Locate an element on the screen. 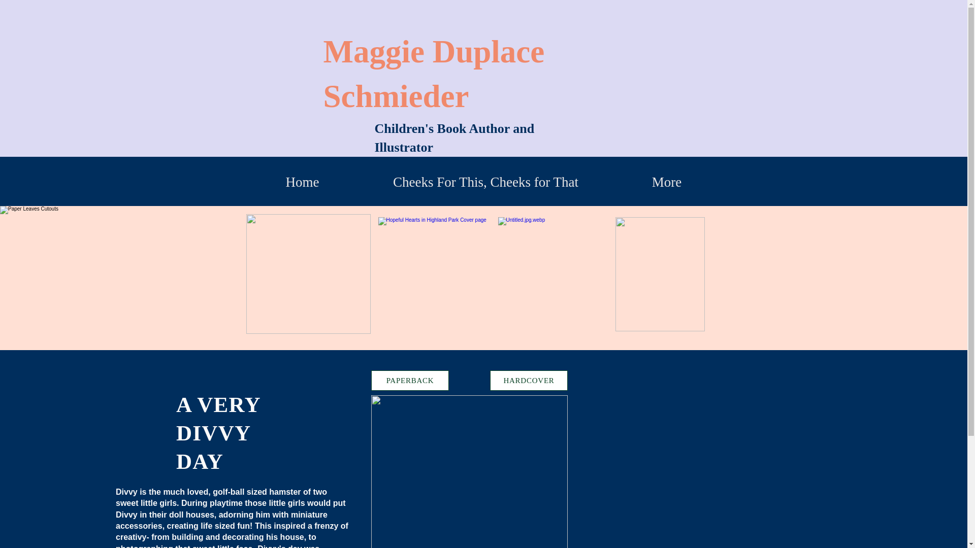 This screenshot has width=975, height=548. Untitled.jpg.webp is located at coordinates (469, 471).